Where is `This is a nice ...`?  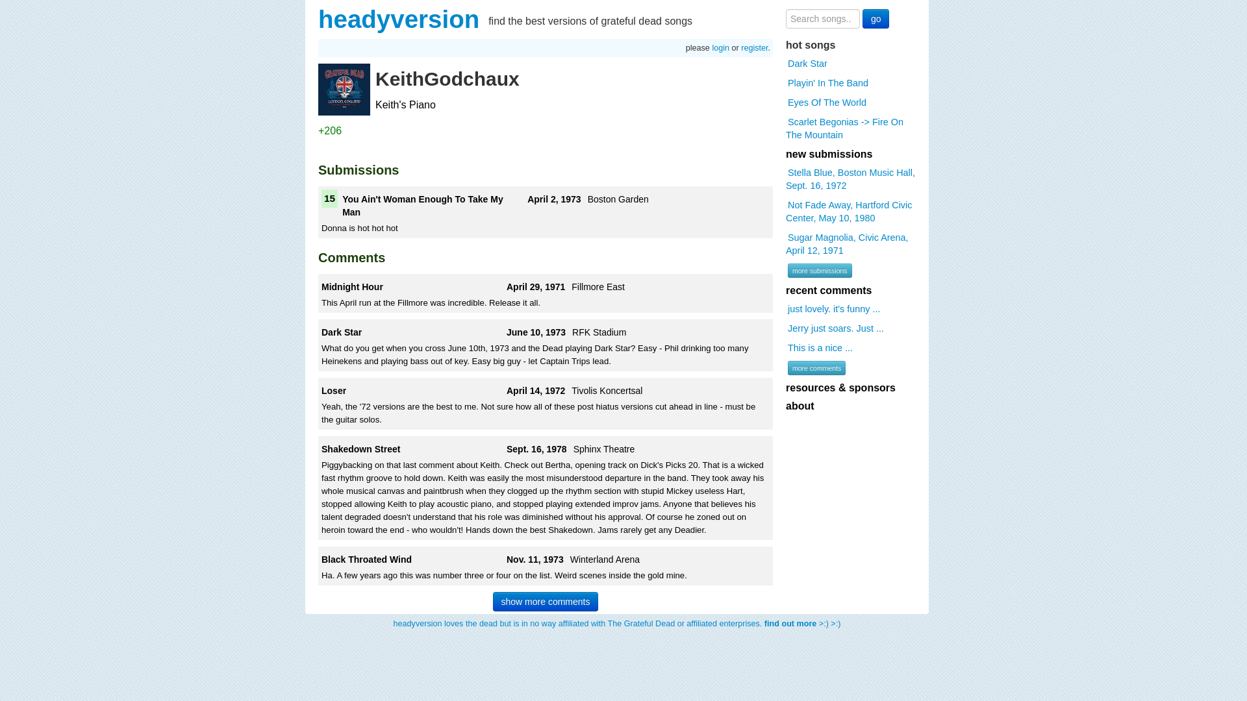
This is a nice ... is located at coordinates (820, 347).